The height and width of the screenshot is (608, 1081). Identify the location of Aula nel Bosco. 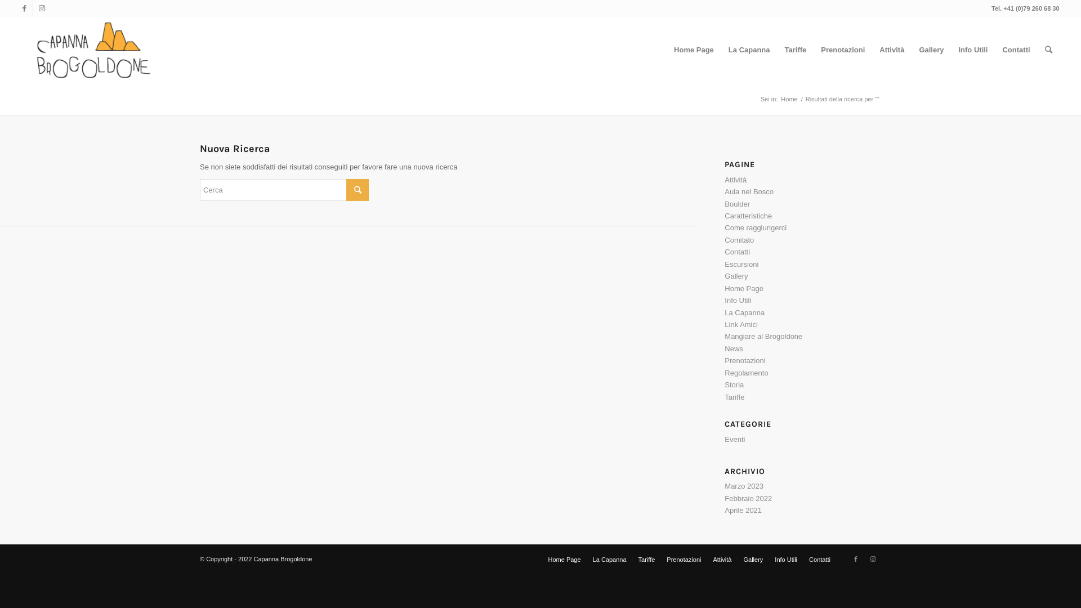
(749, 191).